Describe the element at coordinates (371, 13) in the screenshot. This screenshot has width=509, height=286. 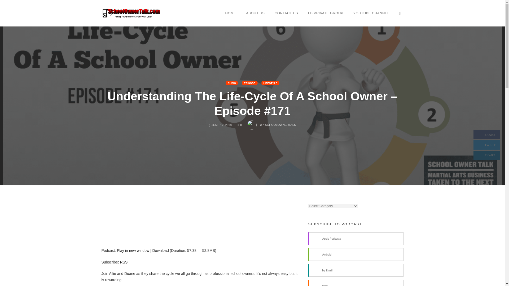
I see `RSS` at that location.